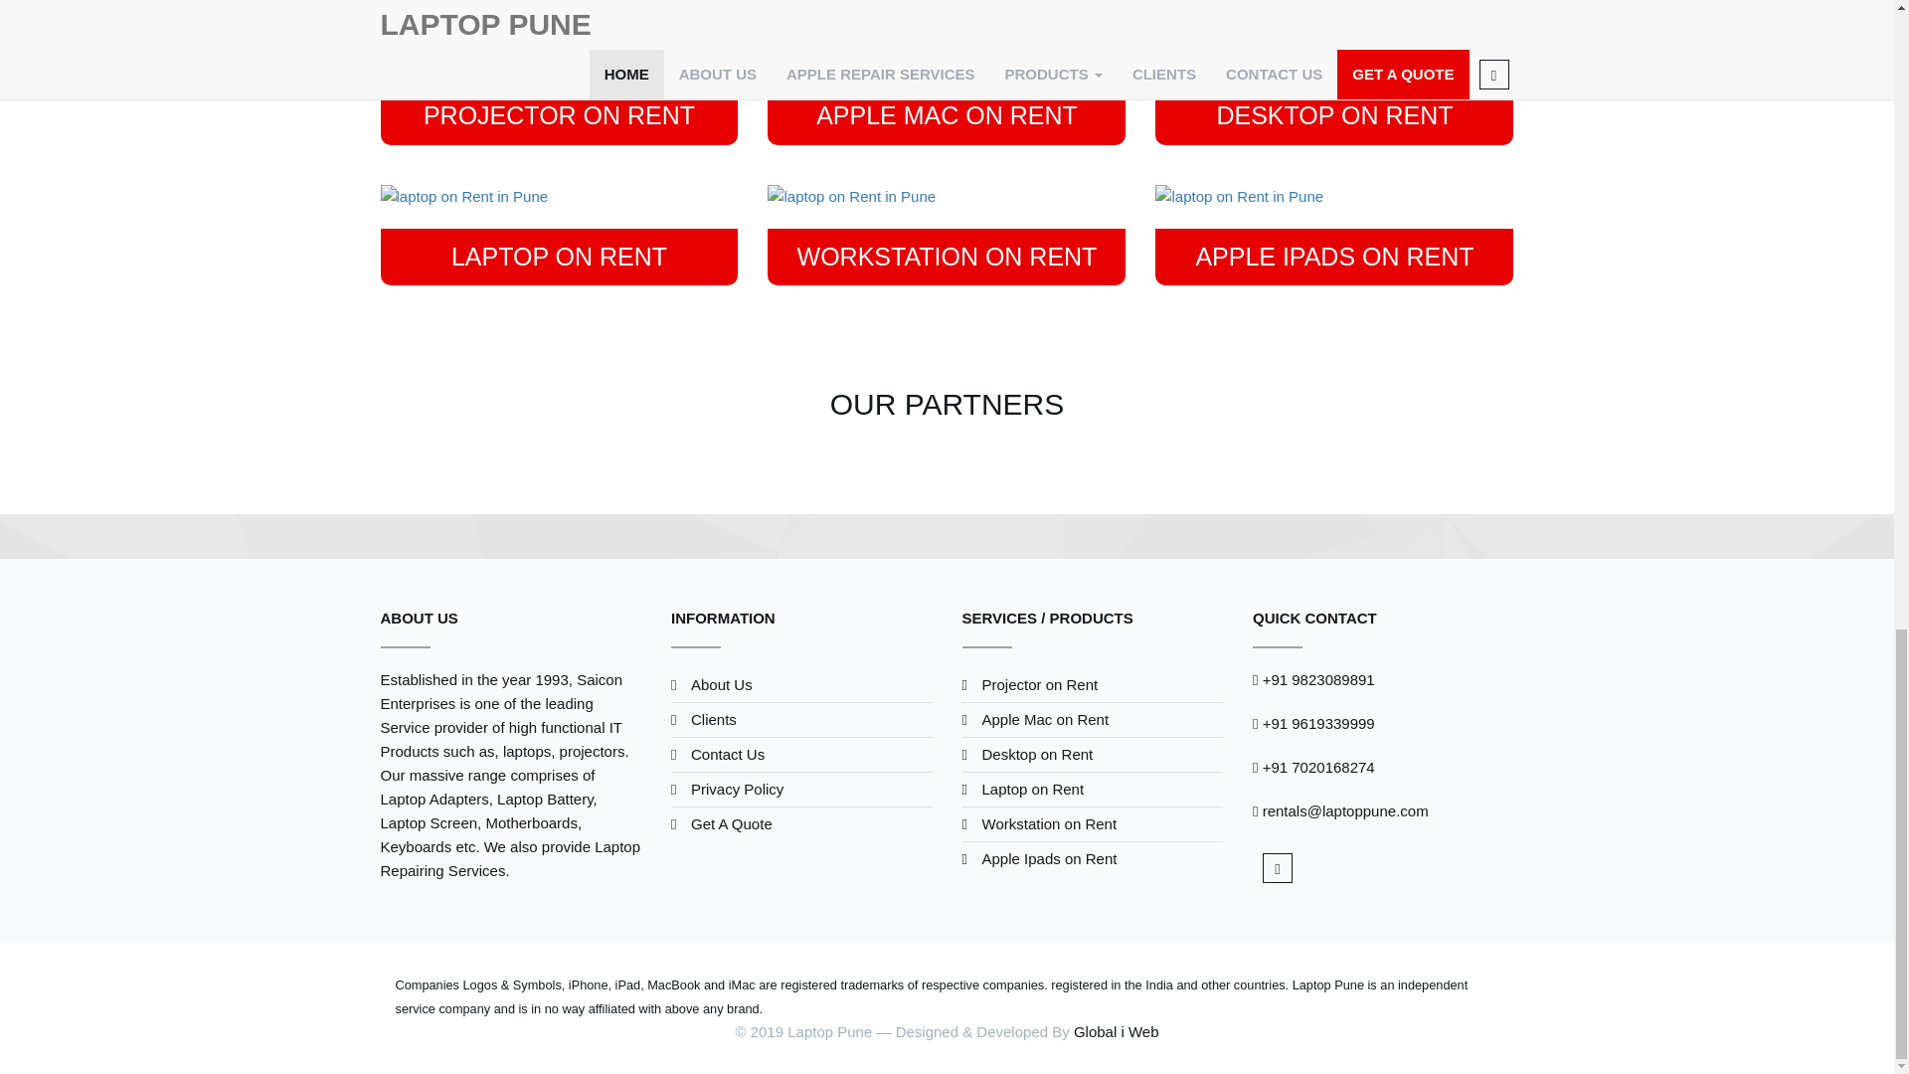 The width and height of the screenshot is (1909, 1074). Describe the element at coordinates (947, 196) in the screenshot. I see `laptop on Rent` at that location.